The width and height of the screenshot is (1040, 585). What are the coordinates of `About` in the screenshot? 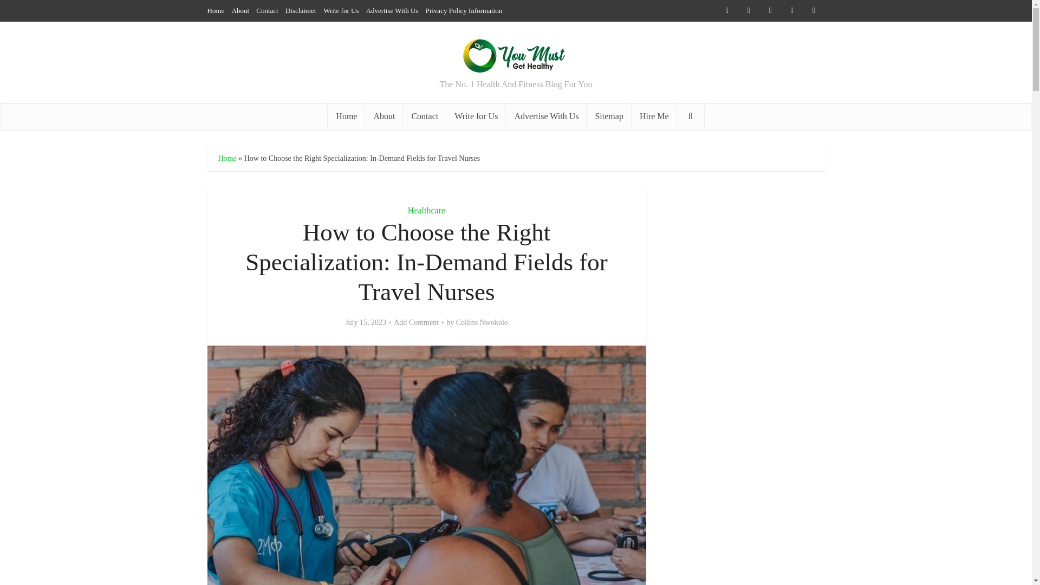 It's located at (383, 116).